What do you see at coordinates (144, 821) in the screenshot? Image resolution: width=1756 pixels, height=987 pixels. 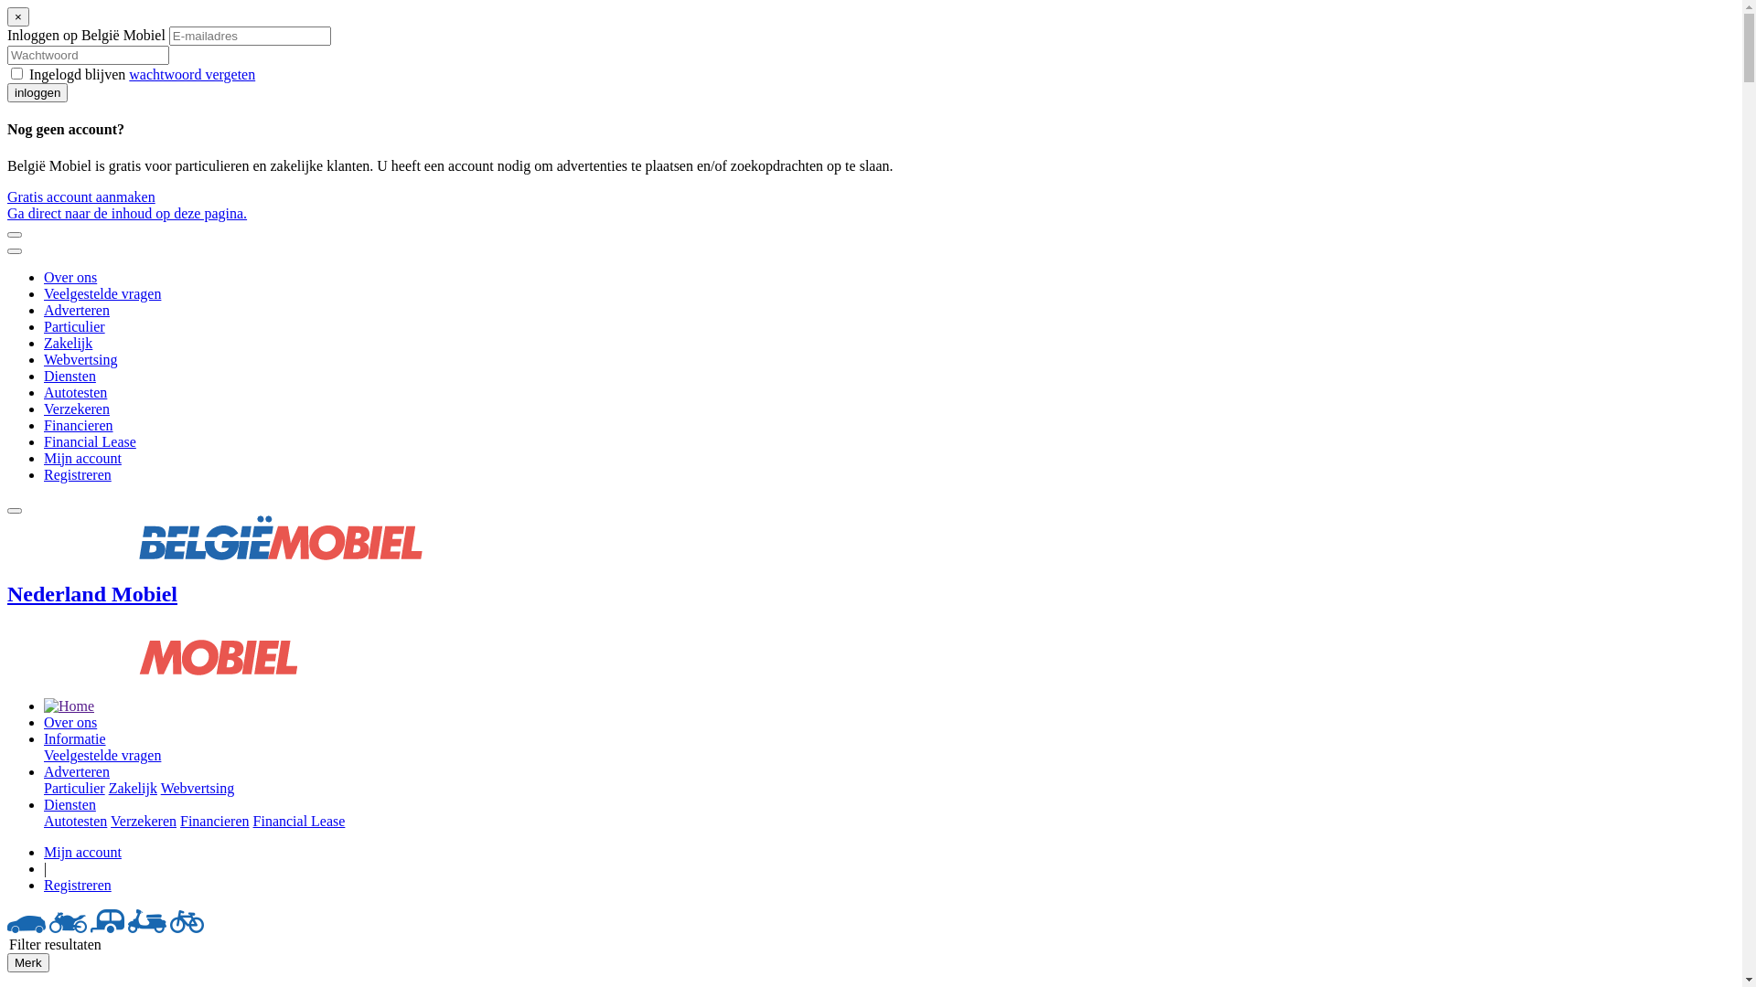 I see `Verzekeren` at bounding box center [144, 821].